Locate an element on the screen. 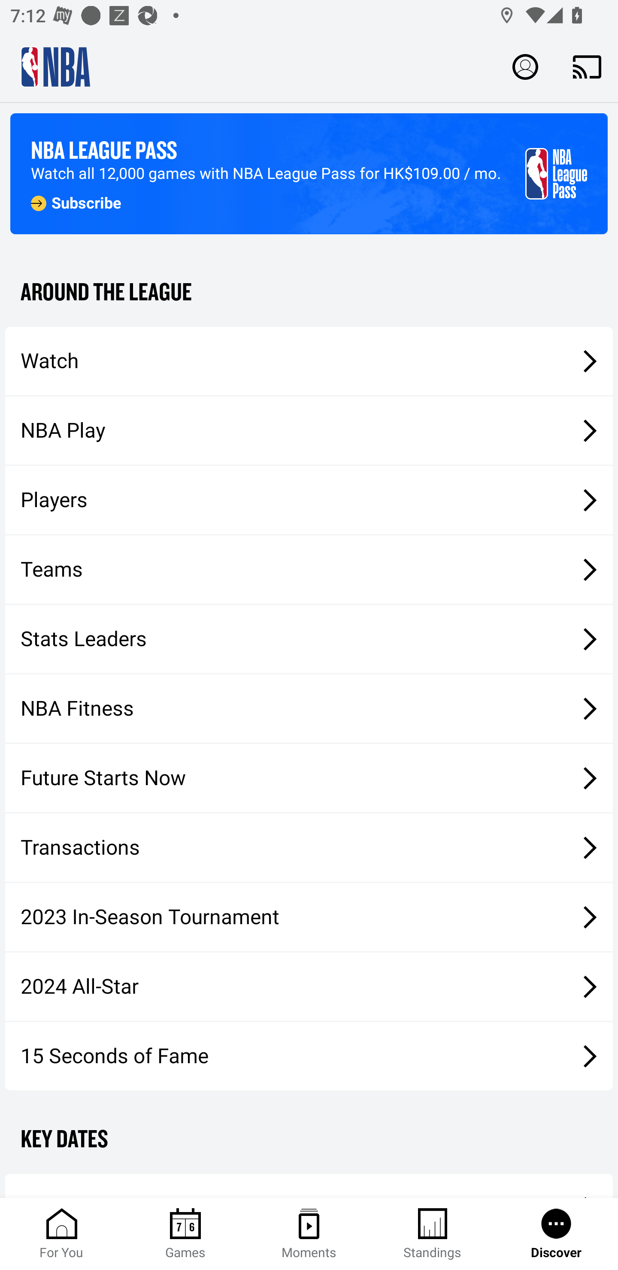 This screenshot has width=618, height=1270. Players is located at coordinates (309, 500).